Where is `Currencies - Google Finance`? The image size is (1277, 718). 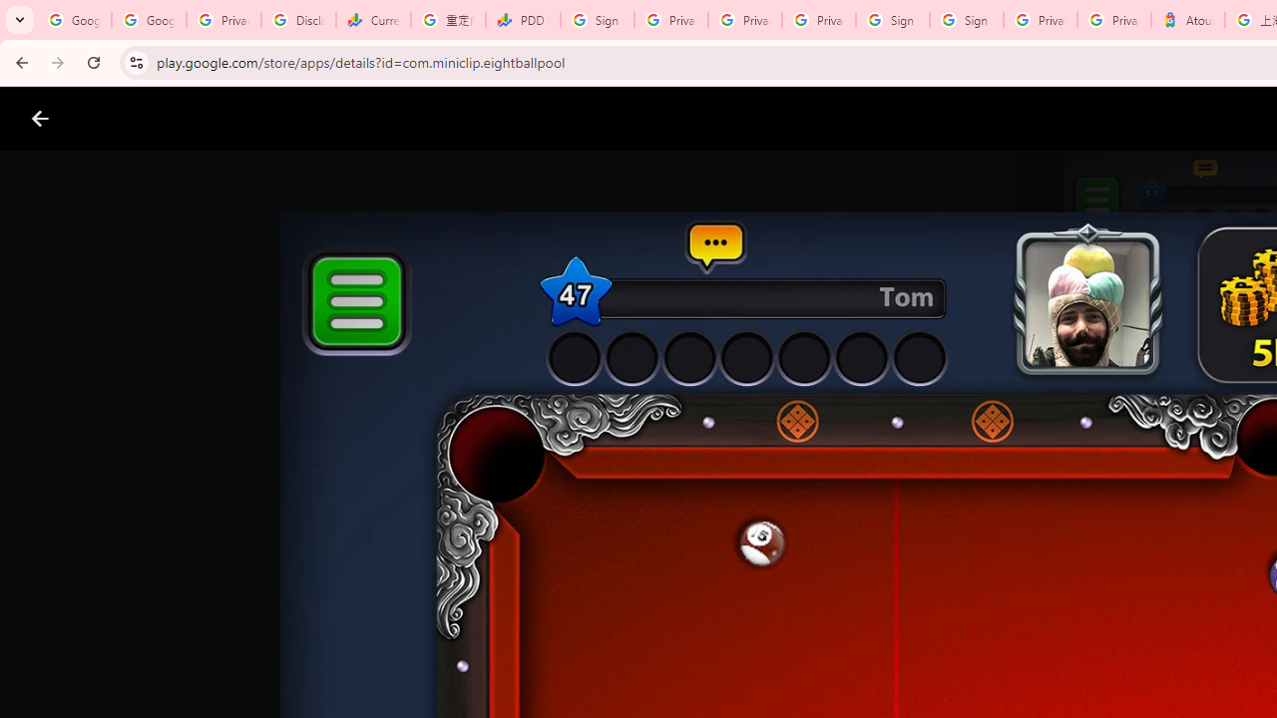 Currencies - Google Finance is located at coordinates (373, 20).